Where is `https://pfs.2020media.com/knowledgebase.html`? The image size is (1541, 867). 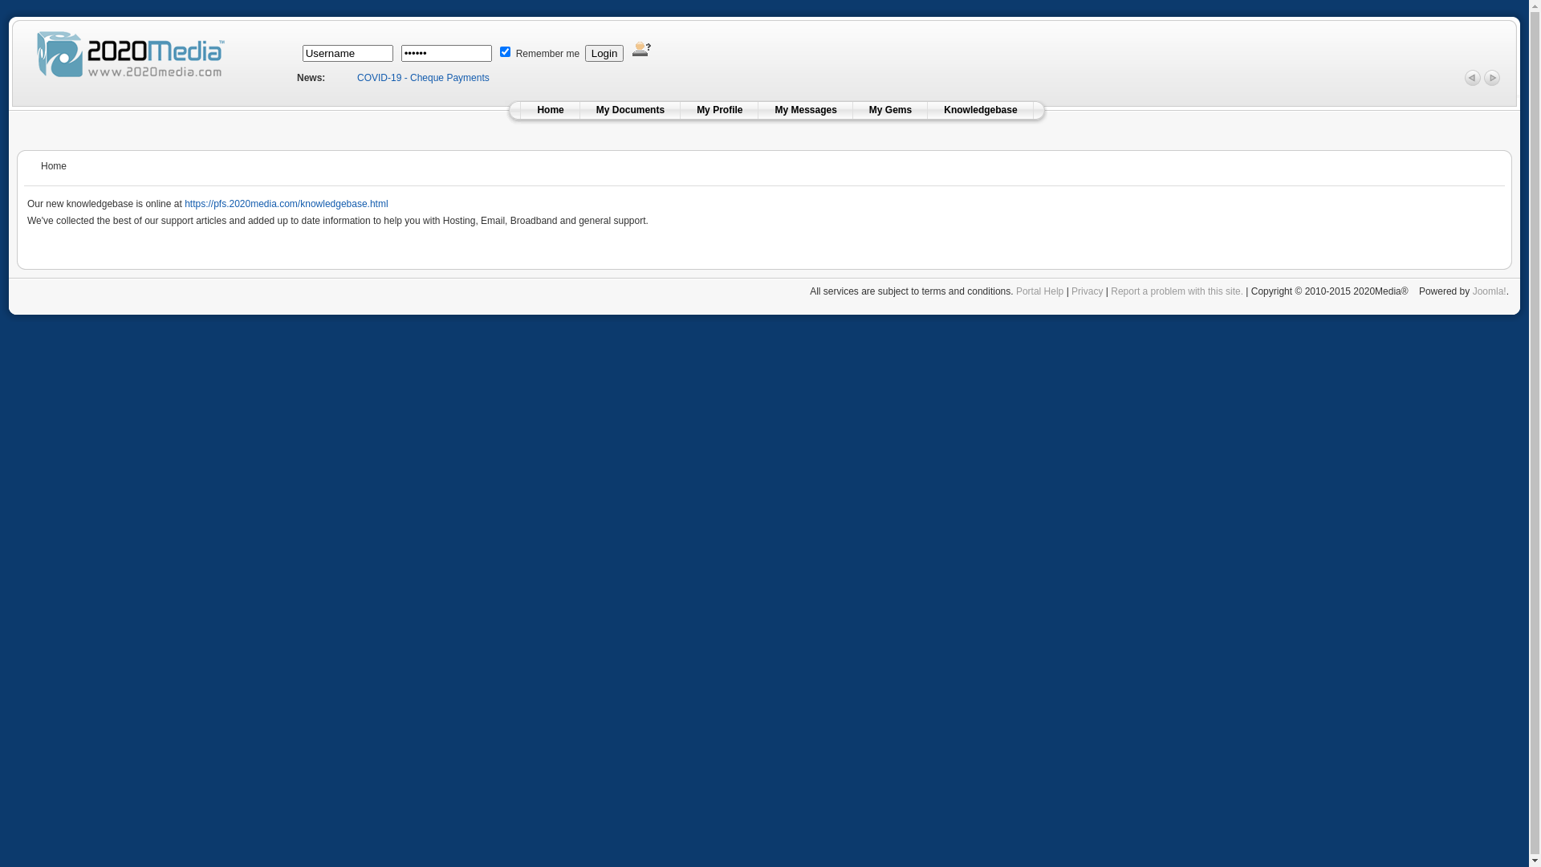 https://pfs.2020media.com/knowledgebase.html is located at coordinates (286, 204).